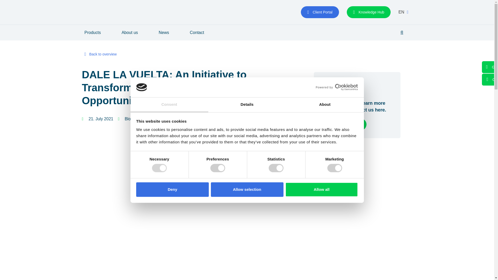 The image size is (498, 280). What do you see at coordinates (325, 105) in the screenshot?
I see `About` at bounding box center [325, 105].